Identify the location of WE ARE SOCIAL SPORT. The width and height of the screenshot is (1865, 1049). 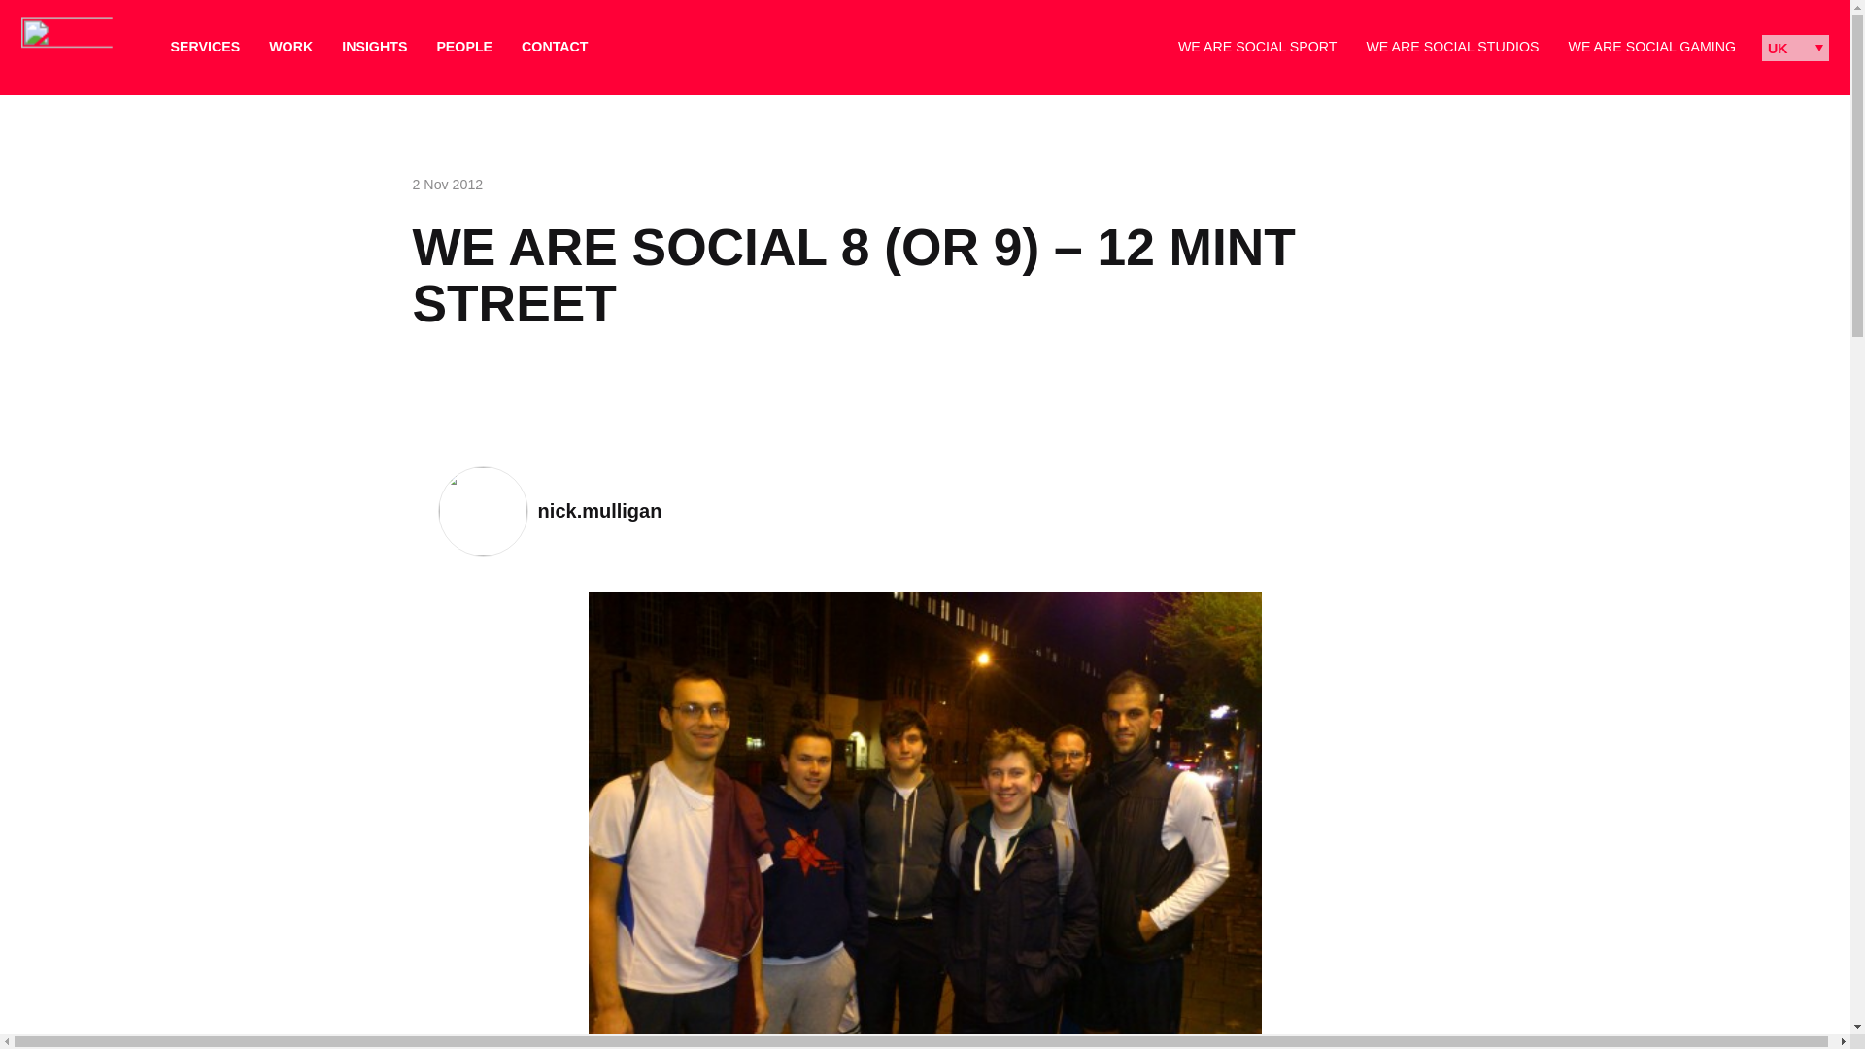
(1257, 47).